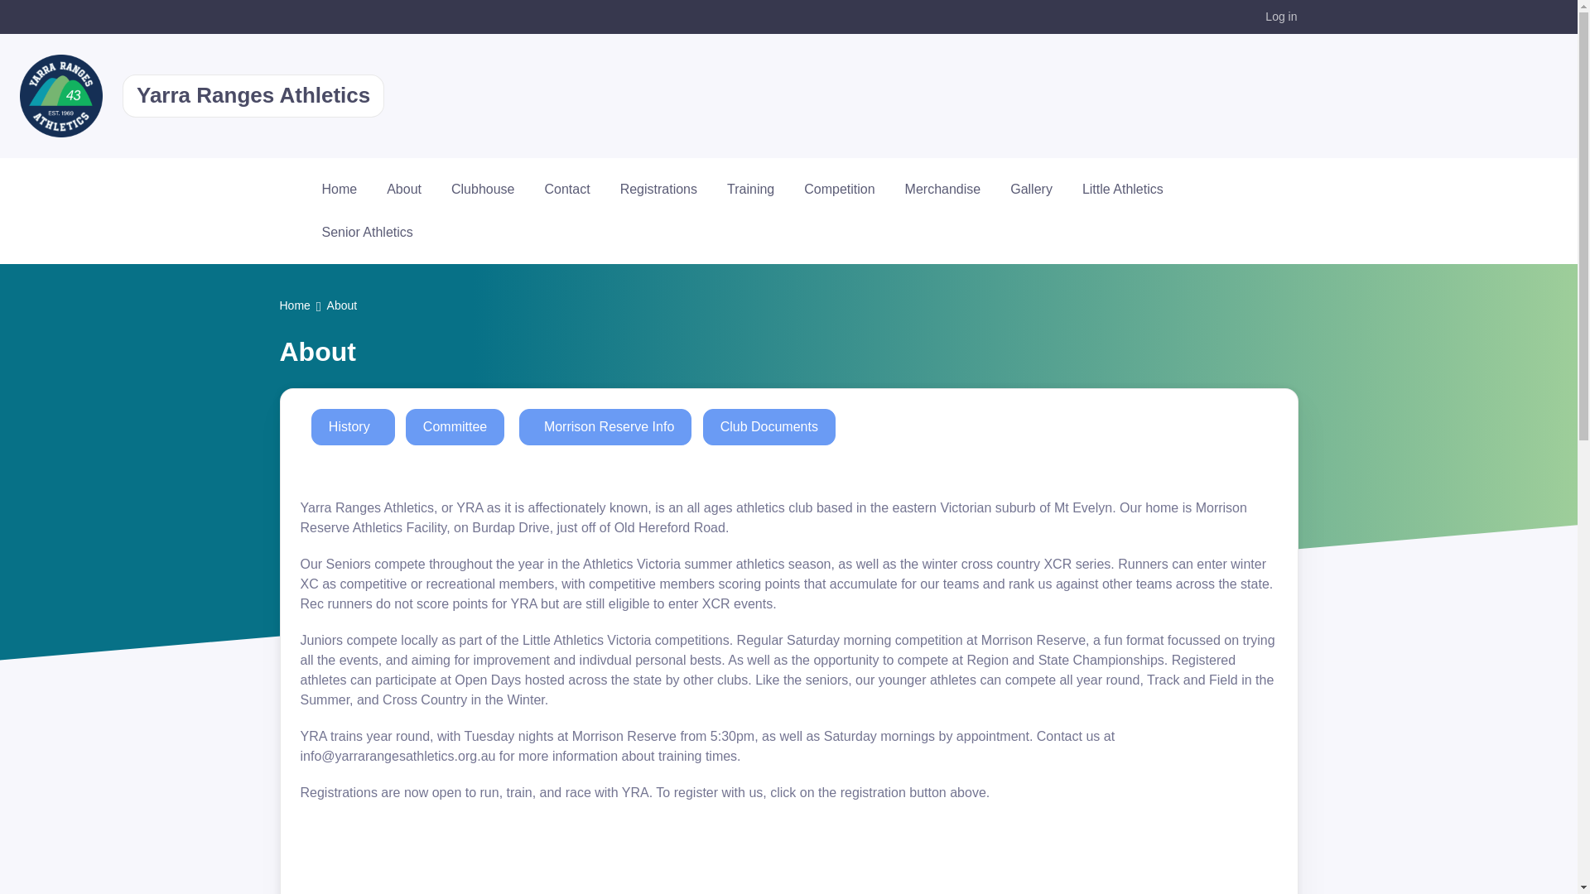  What do you see at coordinates (482, 189) in the screenshot?
I see `Clubhouse` at bounding box center [482, 189].